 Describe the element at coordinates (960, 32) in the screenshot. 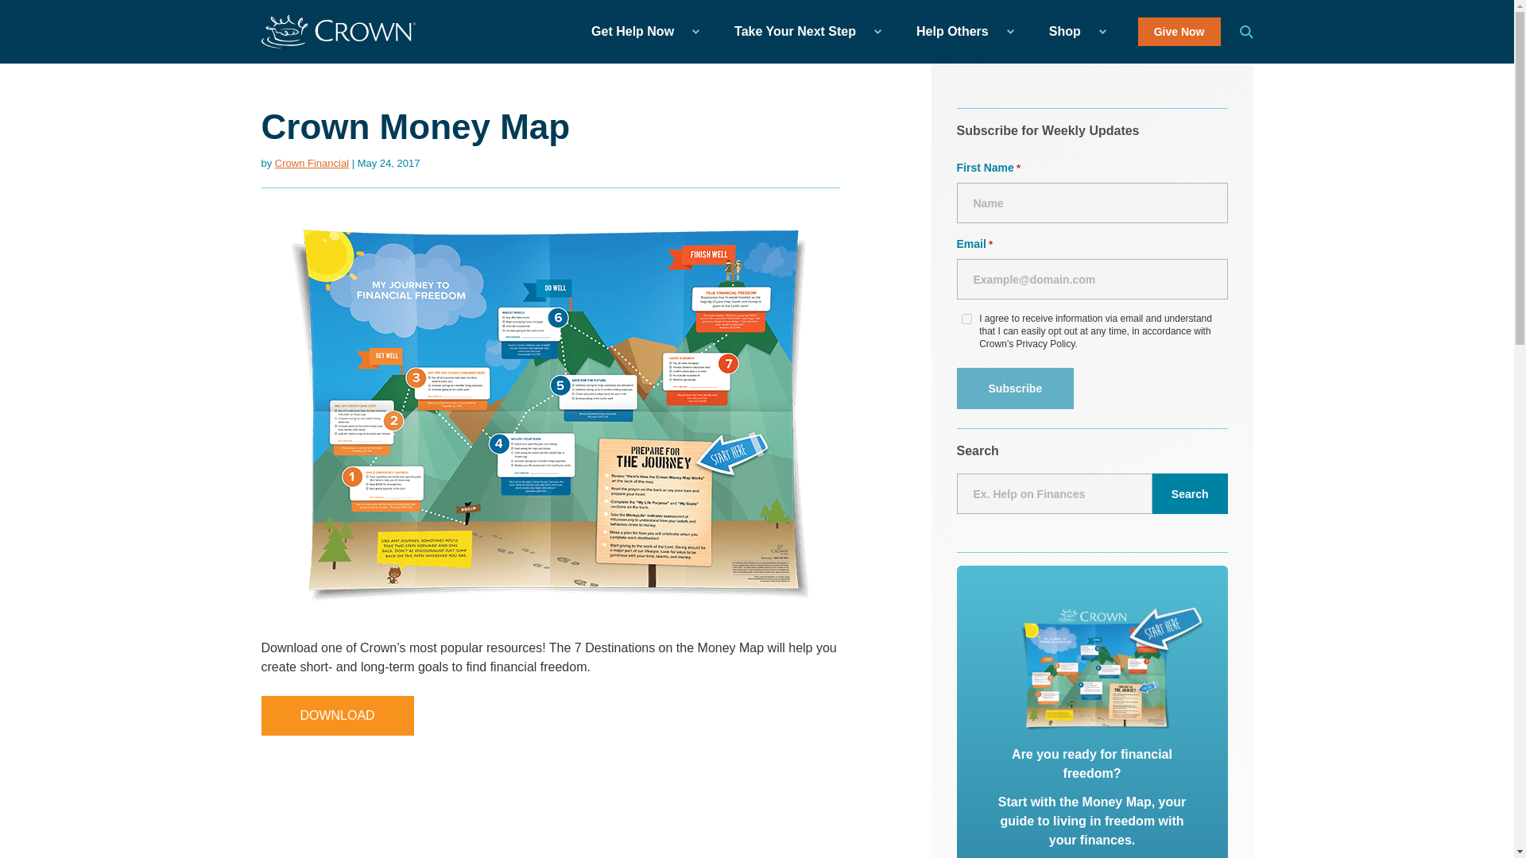

I see `Help Others` at that location.